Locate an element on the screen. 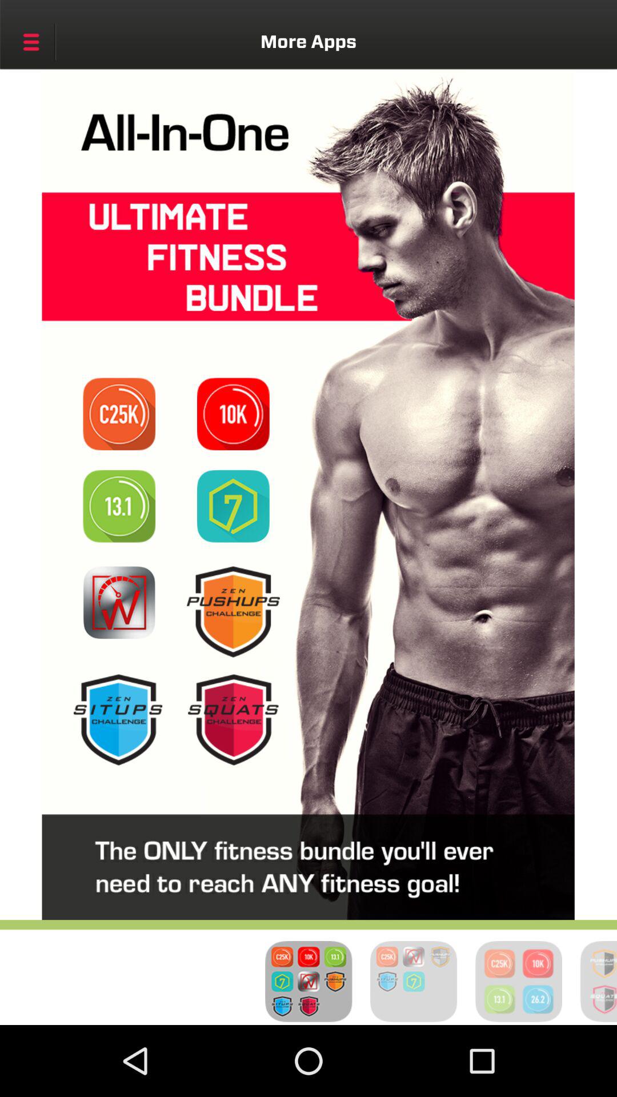 The width and height of the screenshot is (617, 1097). open workout plan is located at coordinates (233, 506).